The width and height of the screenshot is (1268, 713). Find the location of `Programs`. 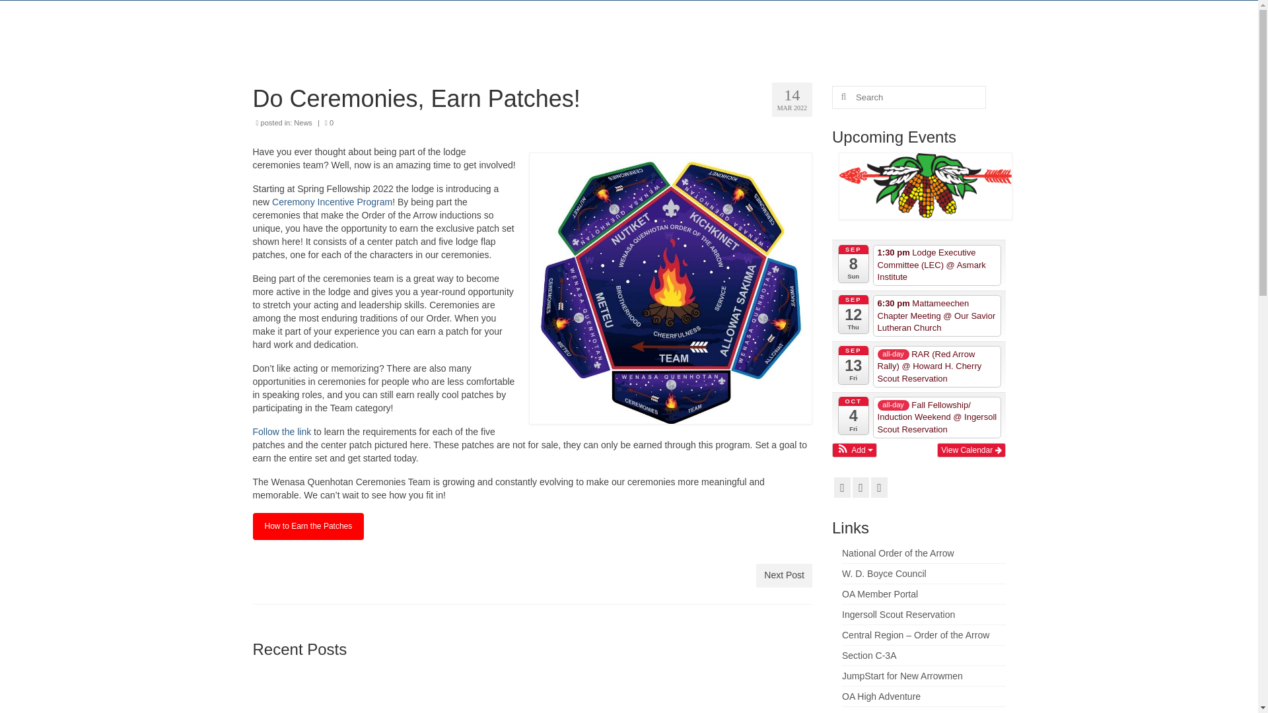

Programs is located at coordinates (807, 22).